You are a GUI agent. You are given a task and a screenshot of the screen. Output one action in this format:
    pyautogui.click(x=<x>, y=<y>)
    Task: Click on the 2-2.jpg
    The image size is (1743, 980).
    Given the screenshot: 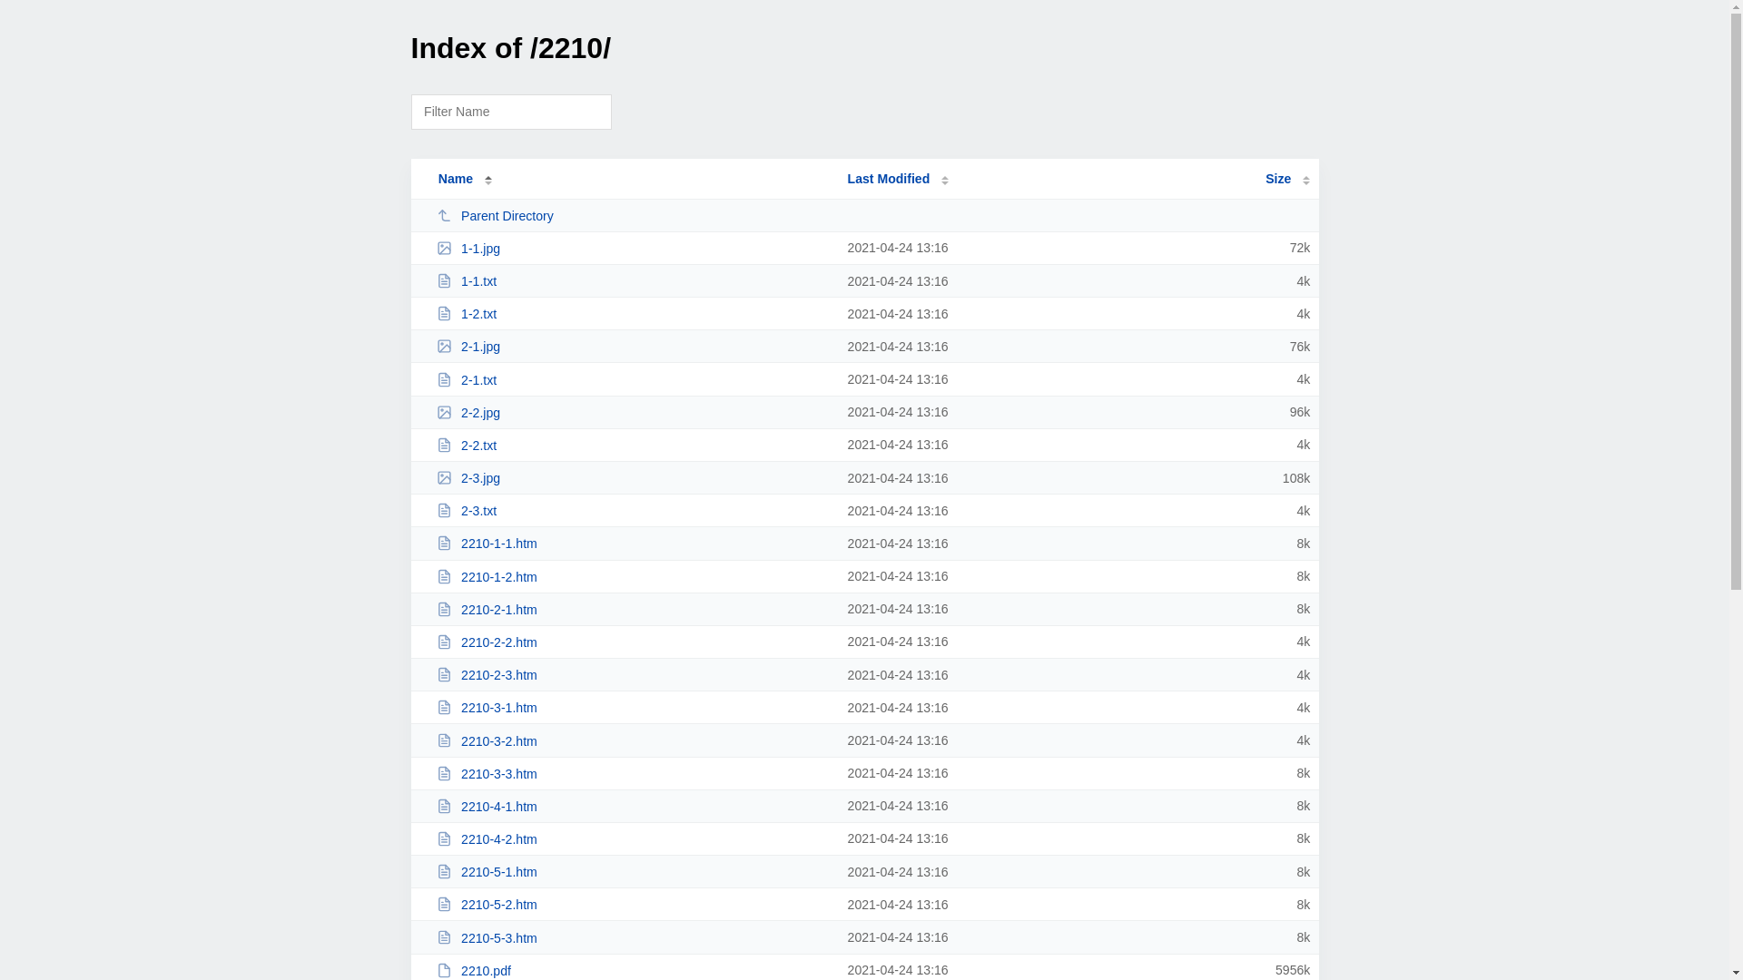 What is the action you would take?
    pyautogui.click(x=634, y=412)
    